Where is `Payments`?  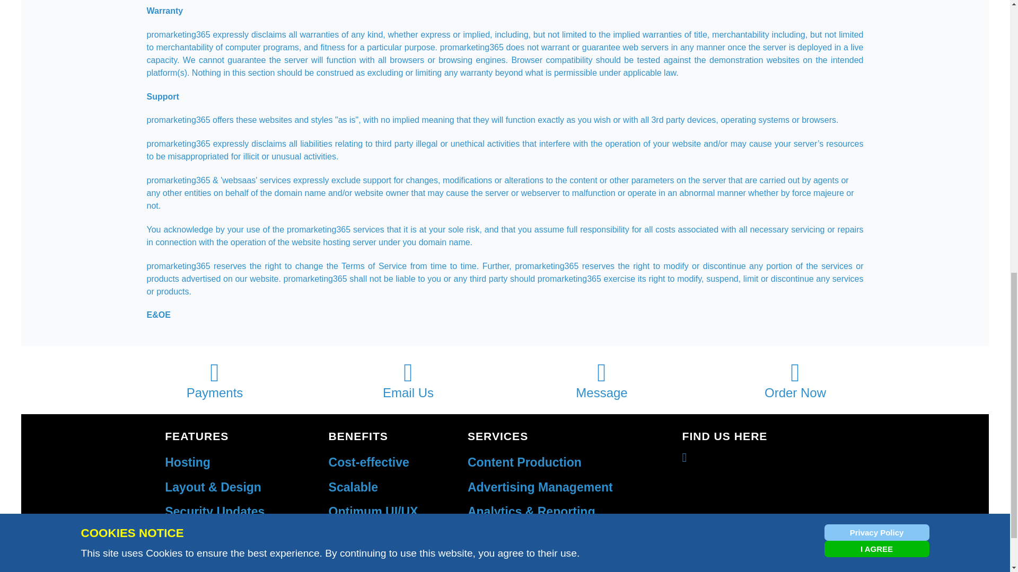
Payments is located at coordinates (214, 380).